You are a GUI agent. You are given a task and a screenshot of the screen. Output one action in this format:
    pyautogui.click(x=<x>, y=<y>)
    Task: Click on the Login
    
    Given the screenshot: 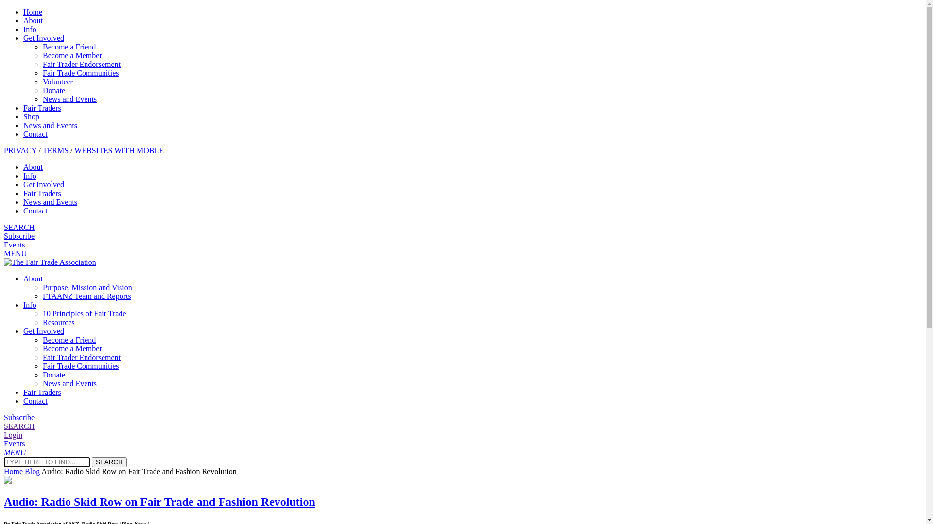 What is the action you would take?
    pyautogui.click(x=13, y=435)
    